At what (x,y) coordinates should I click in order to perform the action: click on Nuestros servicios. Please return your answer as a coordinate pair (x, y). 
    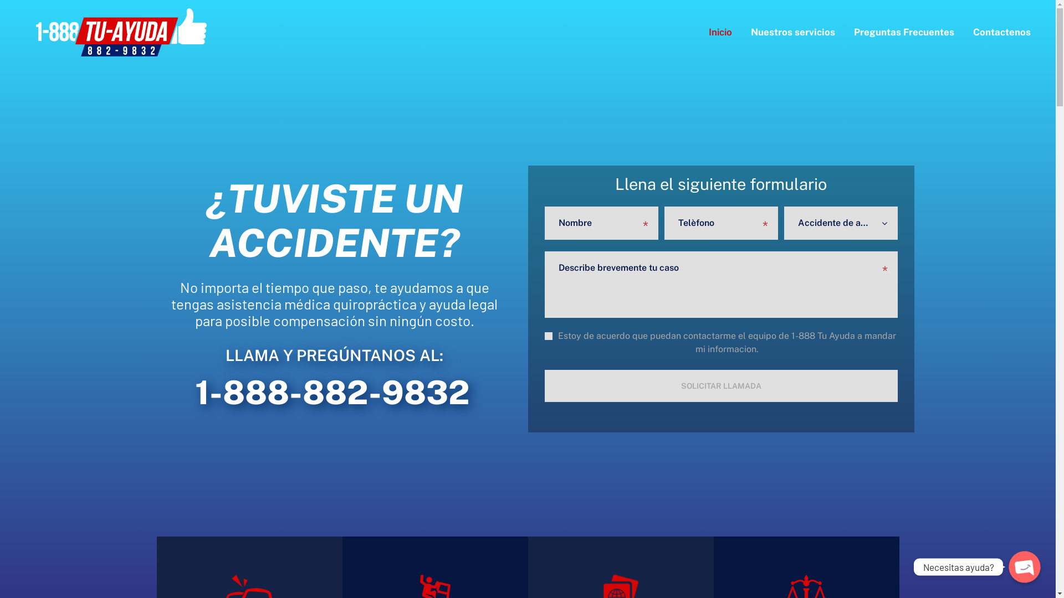
    Looking at the image, I should click on (793, 33).